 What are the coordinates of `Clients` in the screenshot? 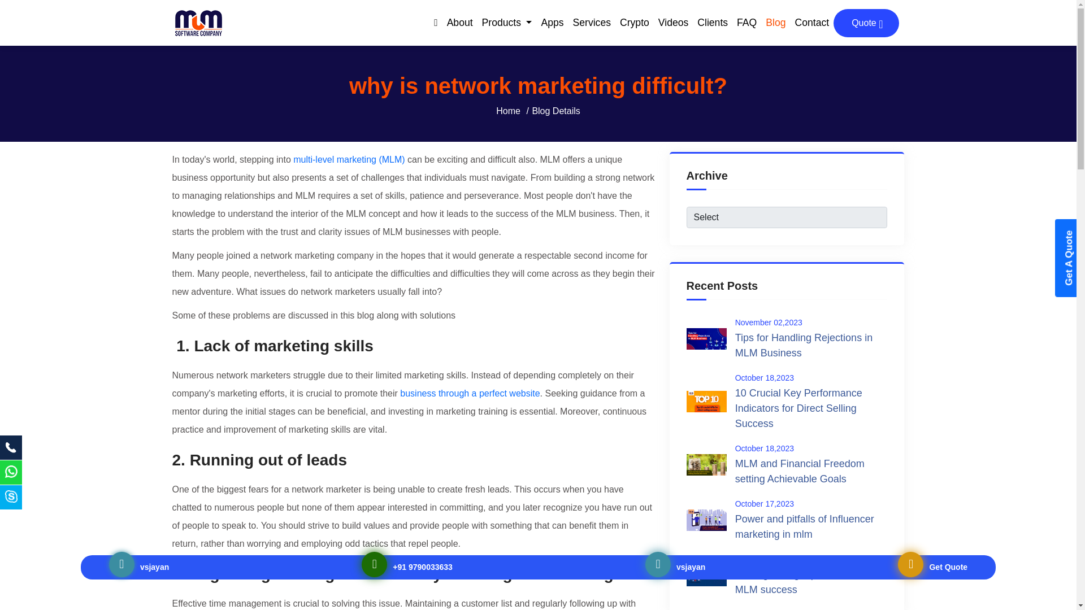 It's located at (713, 23).